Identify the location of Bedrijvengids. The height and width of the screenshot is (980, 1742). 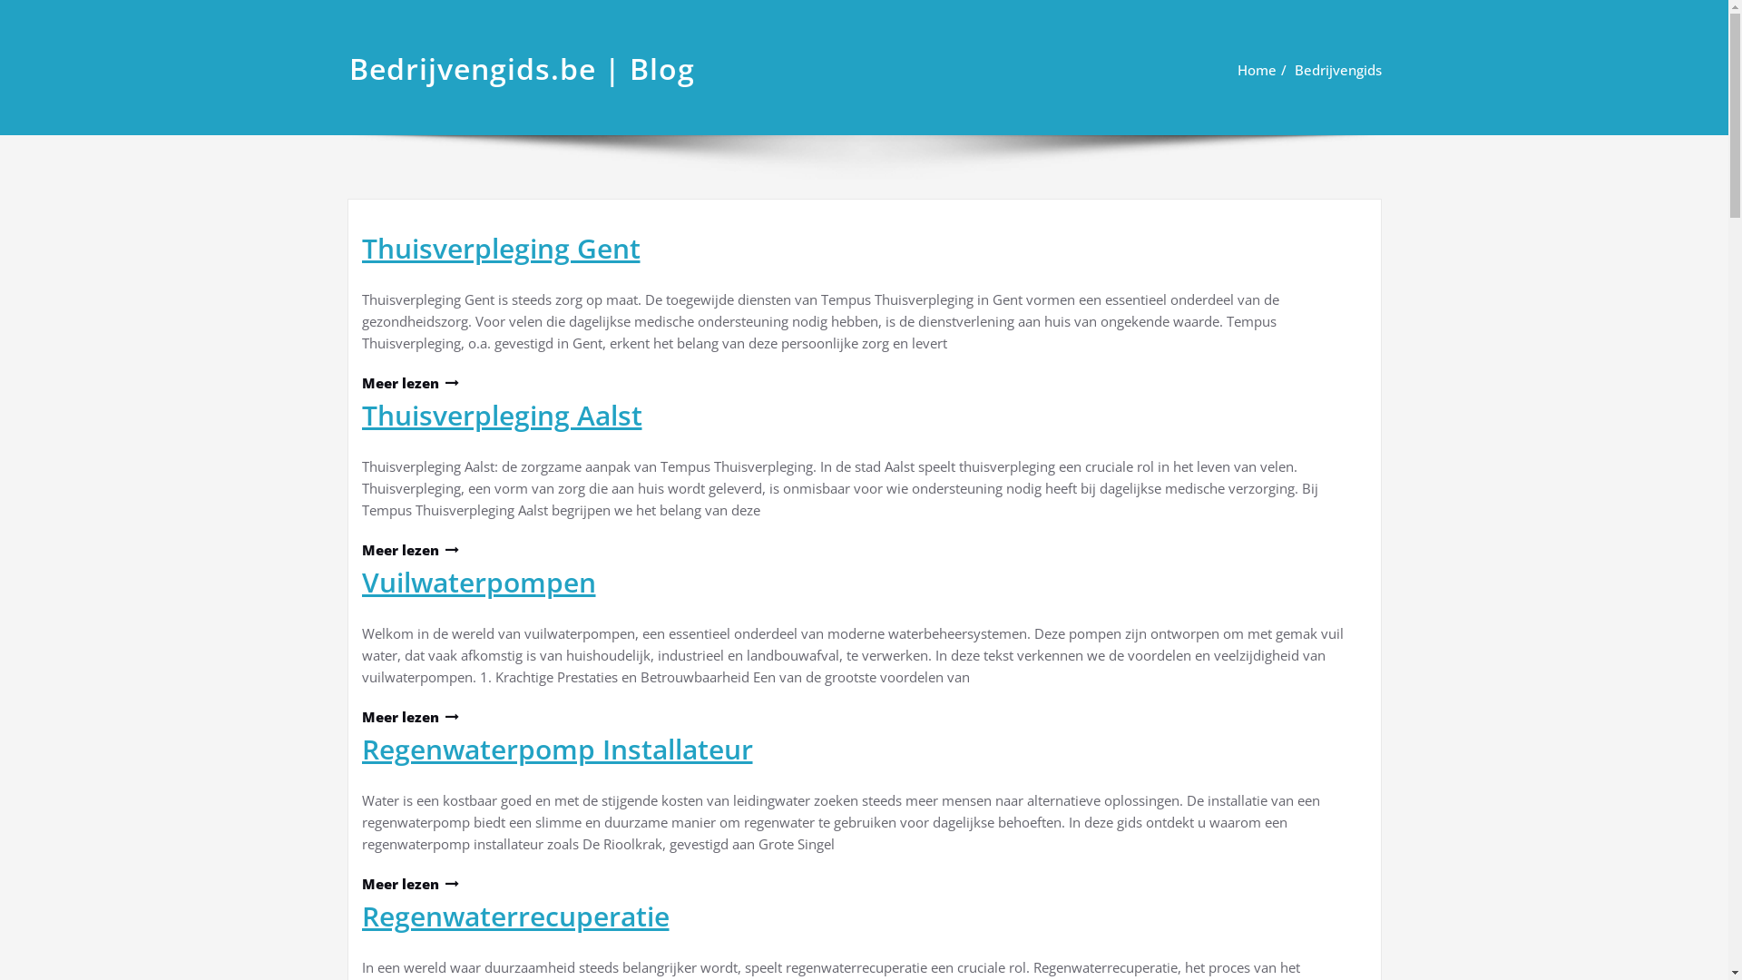
(1337, 70).